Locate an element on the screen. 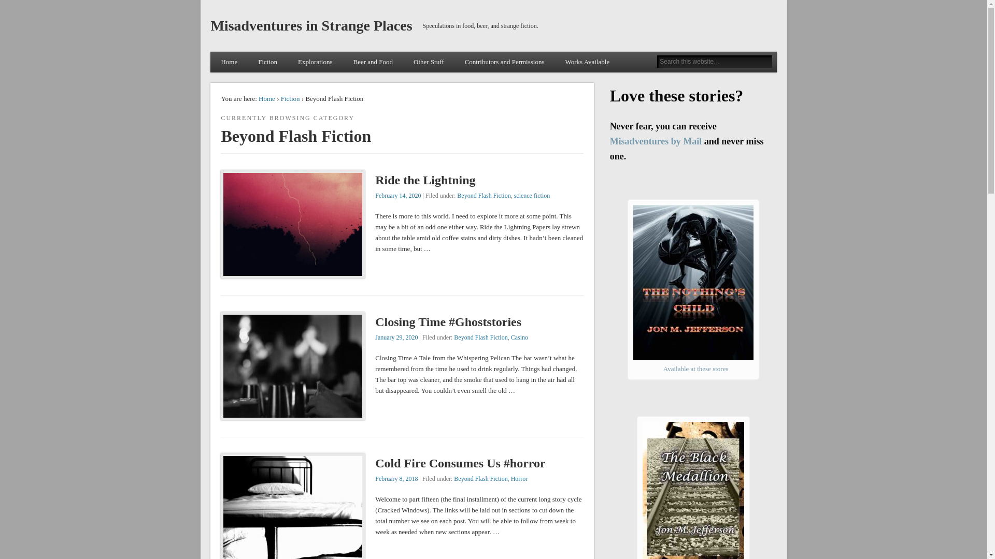  Fiction is located at coordinates (267, 62).